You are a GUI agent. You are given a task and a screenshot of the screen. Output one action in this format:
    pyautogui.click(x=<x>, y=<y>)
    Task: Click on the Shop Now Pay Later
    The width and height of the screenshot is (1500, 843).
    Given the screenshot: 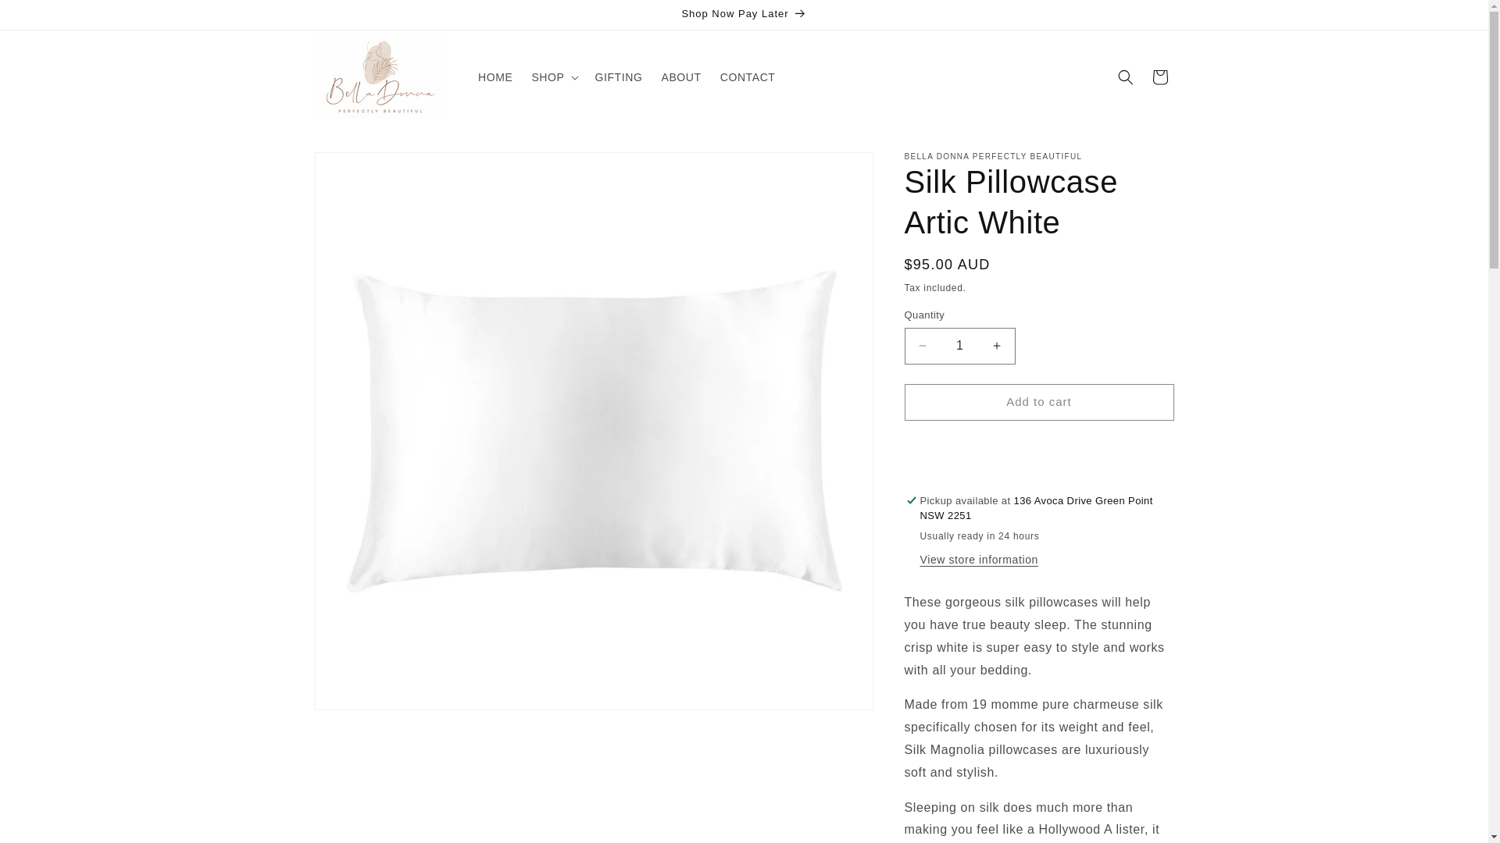 What is the action you would take?
    pyautogui.click(x=743, y=14)
    